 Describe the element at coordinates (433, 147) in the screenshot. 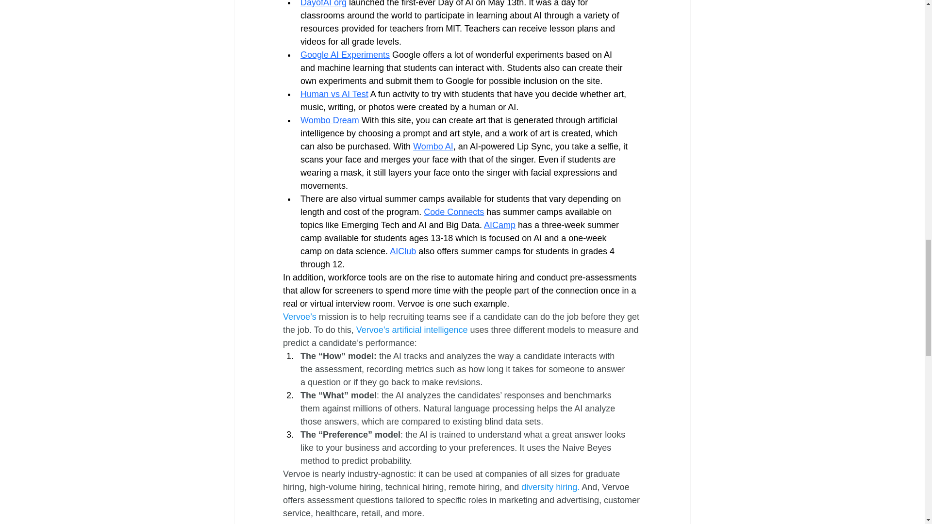

I see `Wombo AI` at that location.